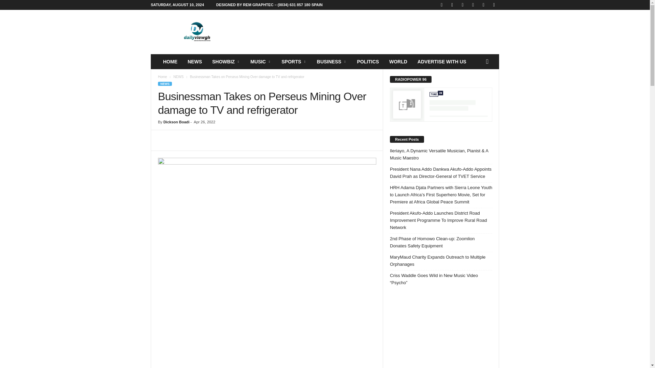 This screenshot has height=368, width=655. What do you see at coordinates (170, 61) in the screenshot?
I see `HOME` at bounding box center [170, 61].